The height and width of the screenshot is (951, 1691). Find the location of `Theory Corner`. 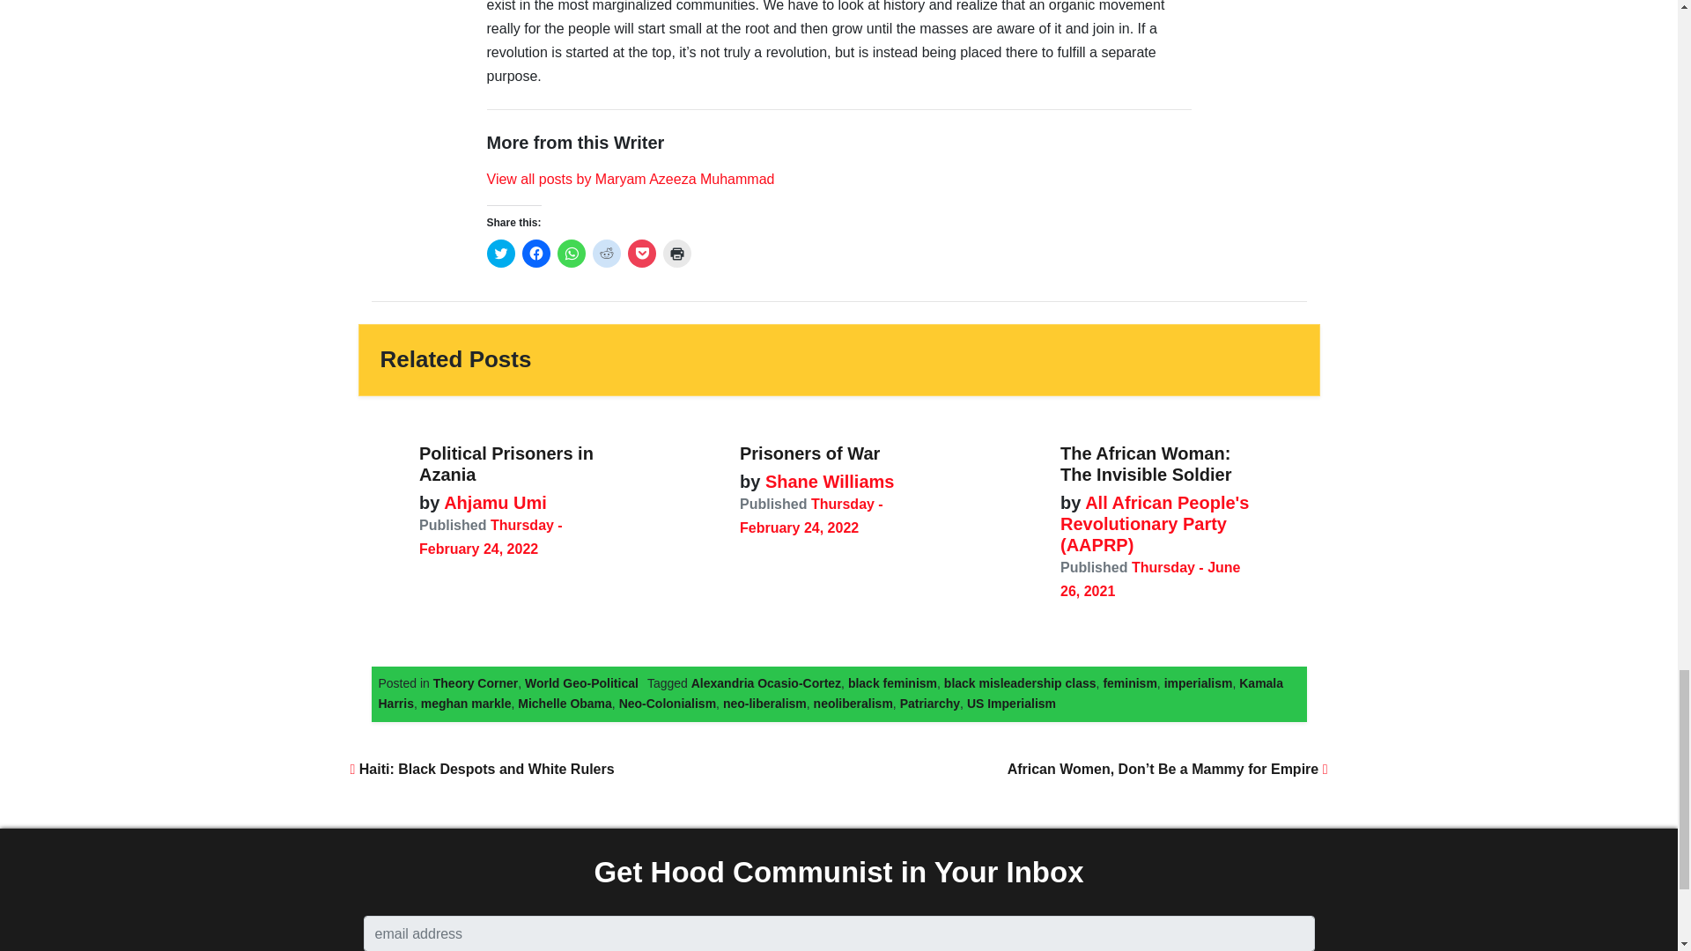

Theory Corner is located at coordinates (475, 683).